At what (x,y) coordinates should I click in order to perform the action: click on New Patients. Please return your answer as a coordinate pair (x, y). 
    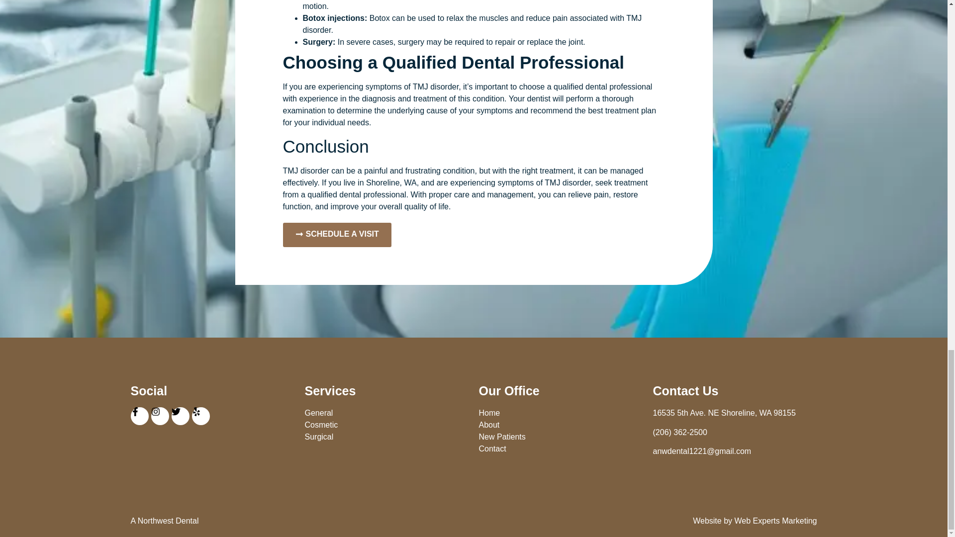
    Looking at the image, I should click on (560, 437).